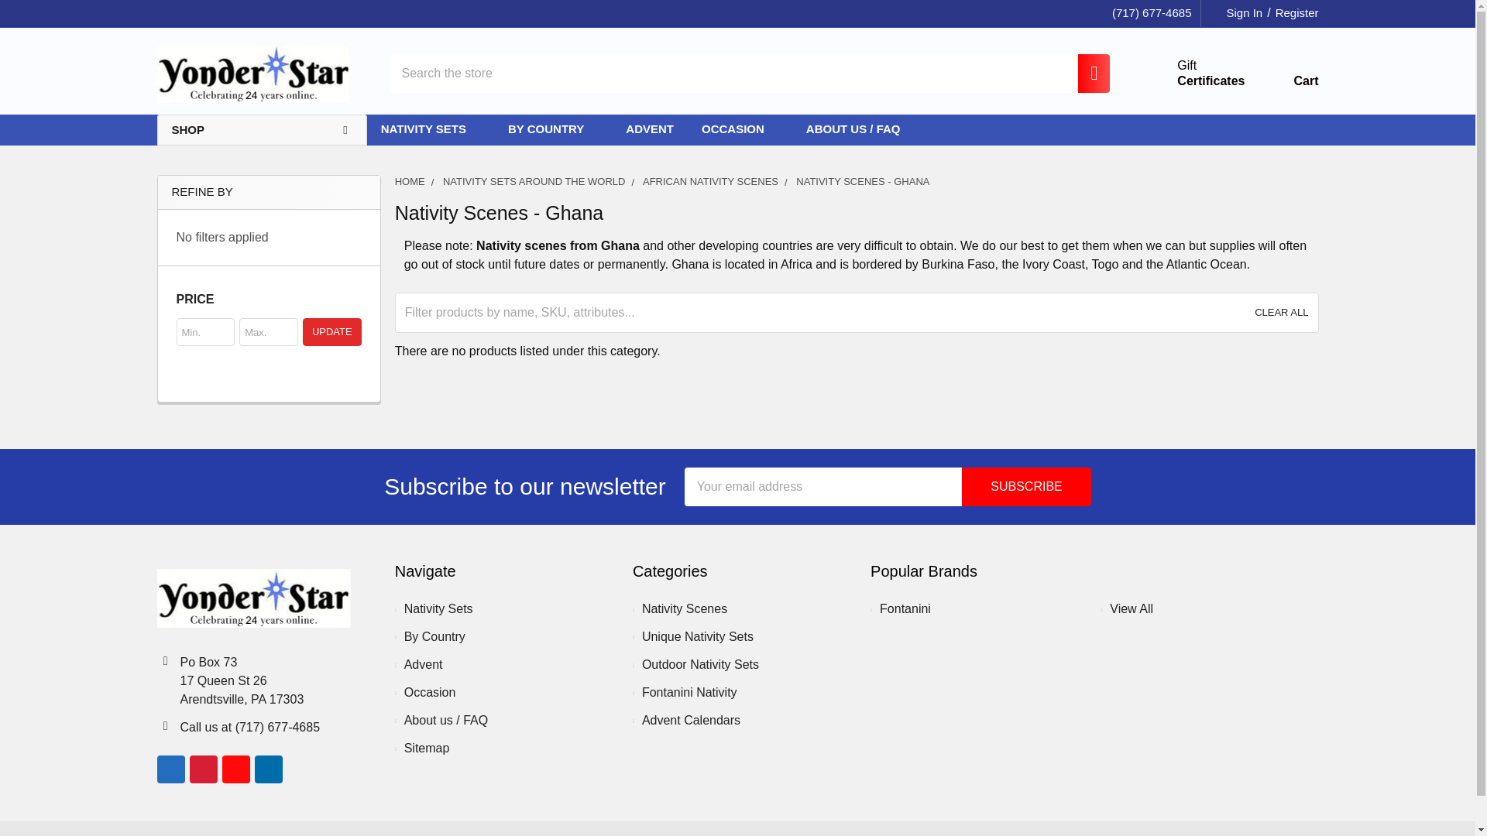 Image resolution: width=1487 pixels, height=836 pixels. What do you see at coordinates (260, 130) in the screenshot?
I see `SHOP` at bounding box center [260, 130].